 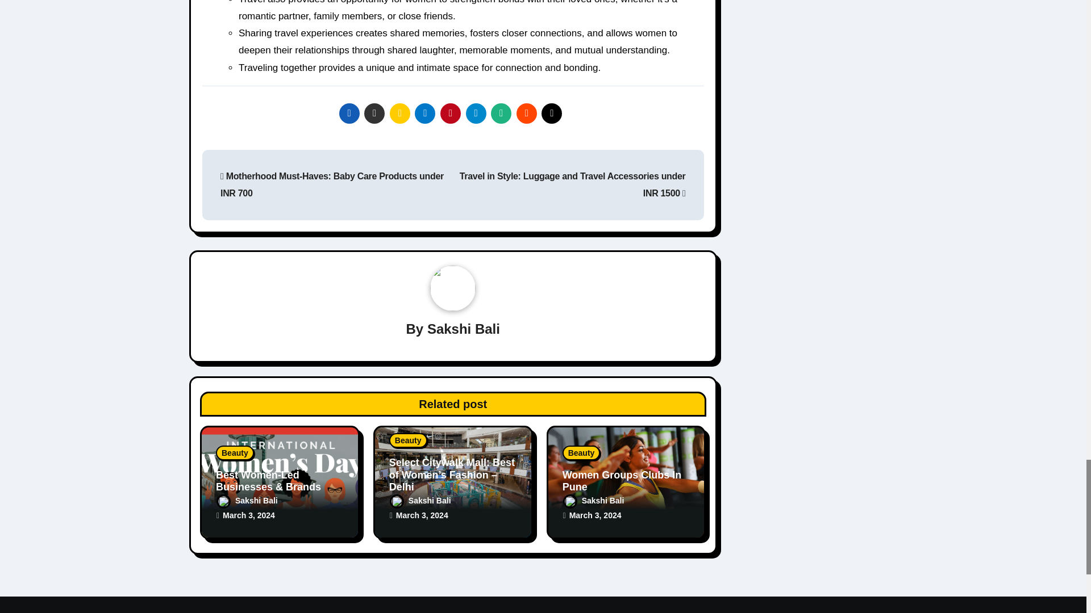 I want to click on Motherhood Must-Haves: Baby Care Products under INR 700, so click(x=332, y=184).